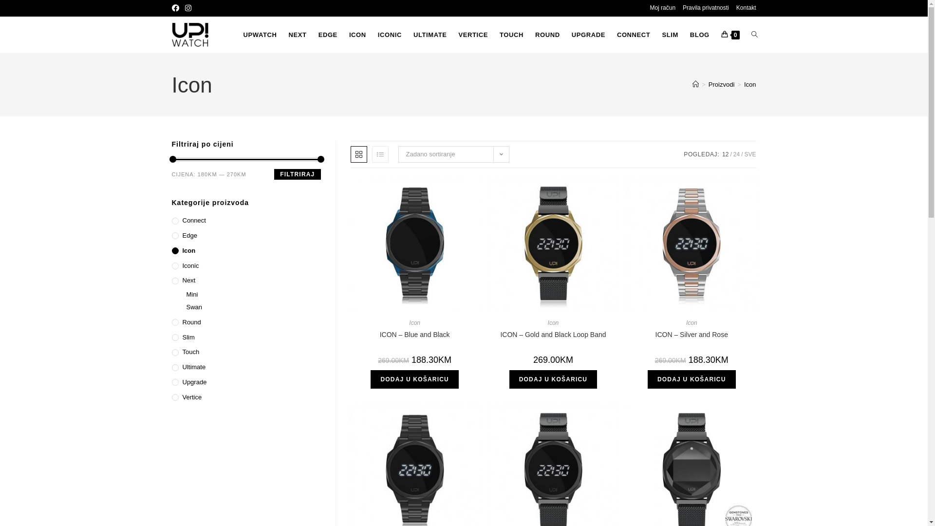 The width and height of the screenshot is (935, 526). Describe the element at coordinates (246, 281) in the screenshot. I see `Next` at that location.